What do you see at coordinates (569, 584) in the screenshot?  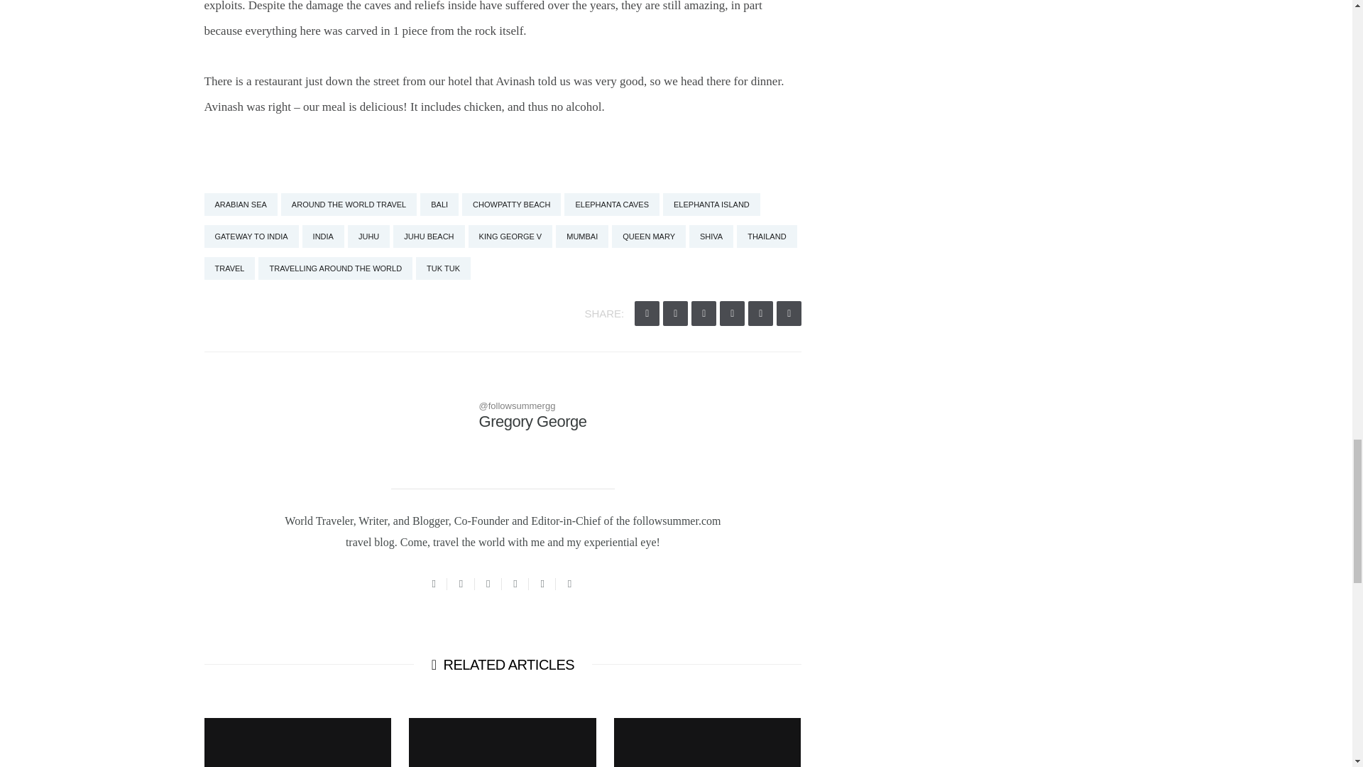 I see `LinkedIn` at bounding box center [569, 584].